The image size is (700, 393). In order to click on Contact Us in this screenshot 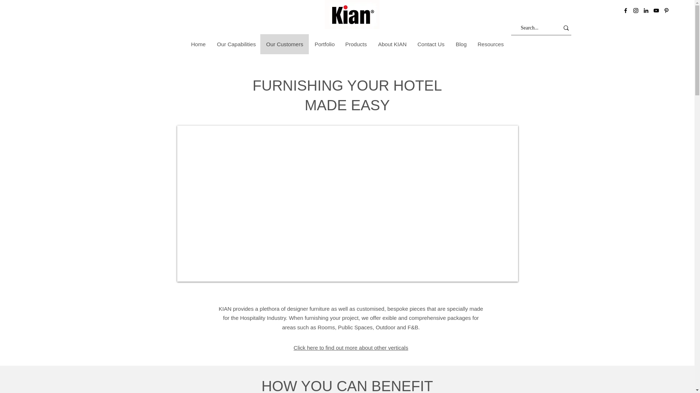, I will do `click(431, 44)`.